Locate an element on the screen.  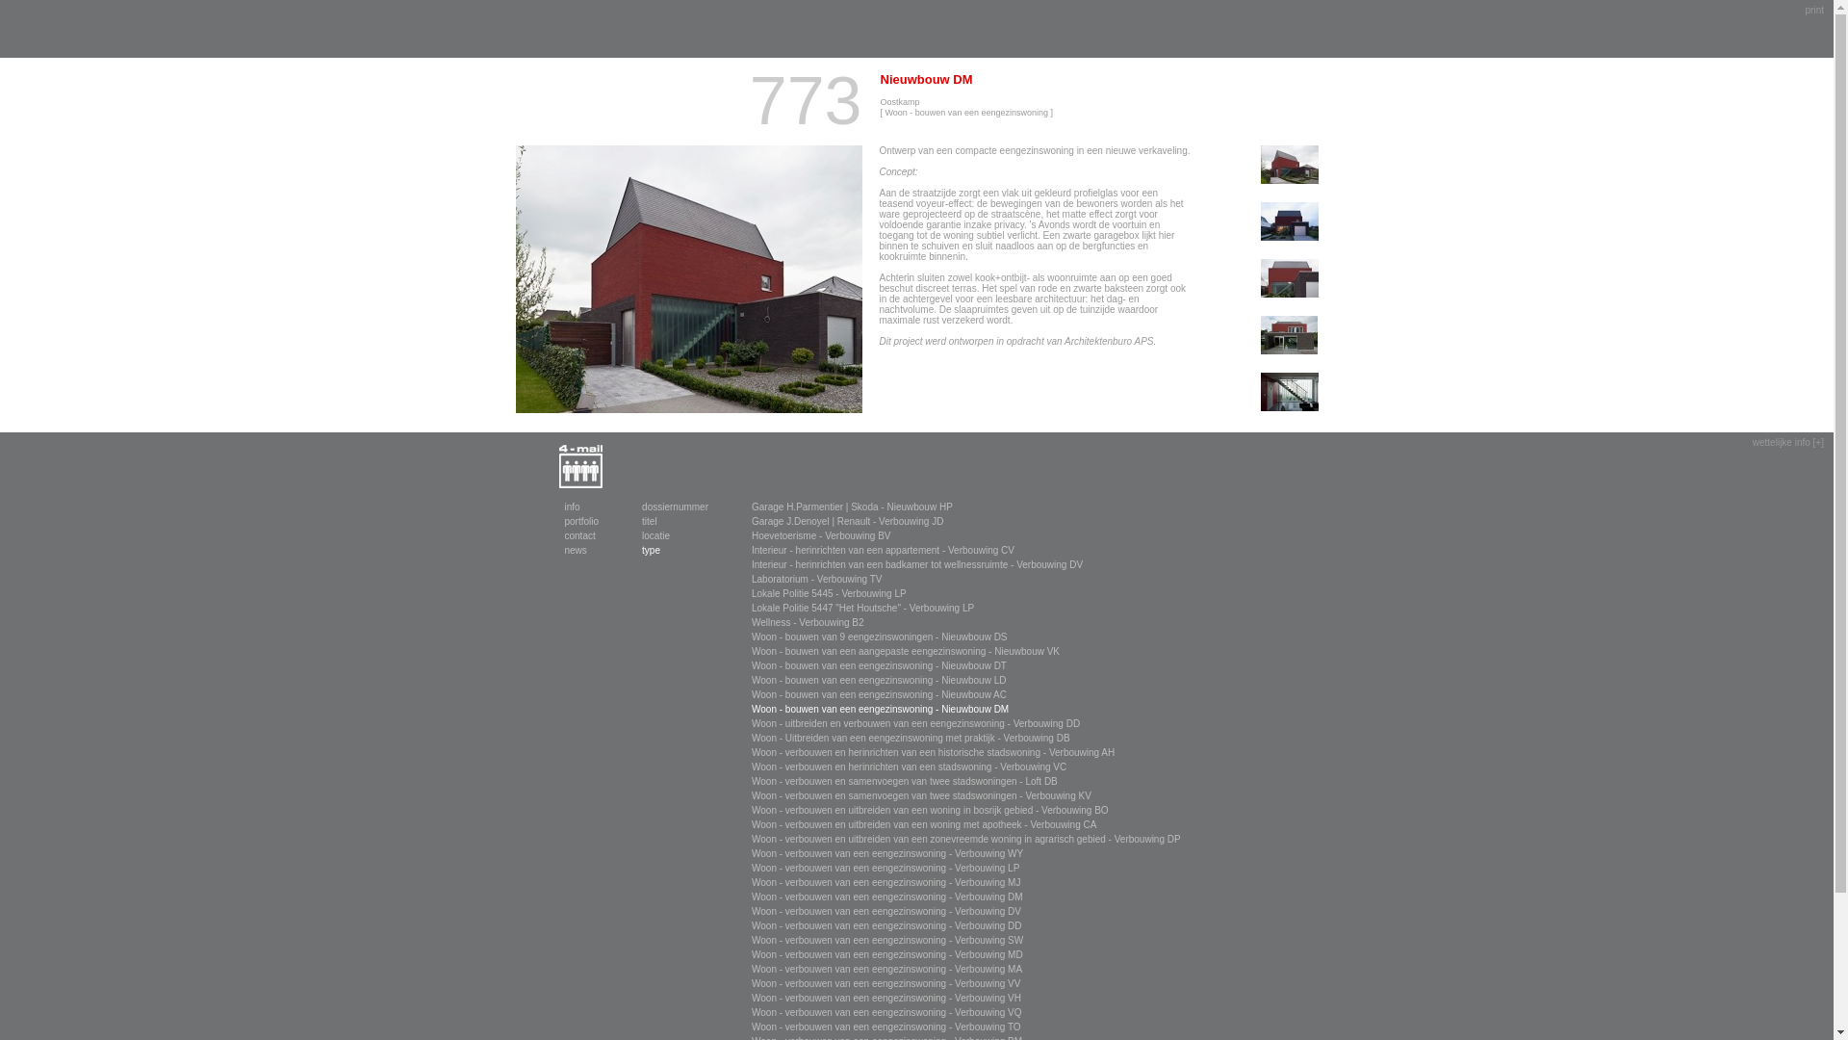
Woon - verbouwen van een eengezinswoning - Verbouwing VH is located at coordinates (886, 998).